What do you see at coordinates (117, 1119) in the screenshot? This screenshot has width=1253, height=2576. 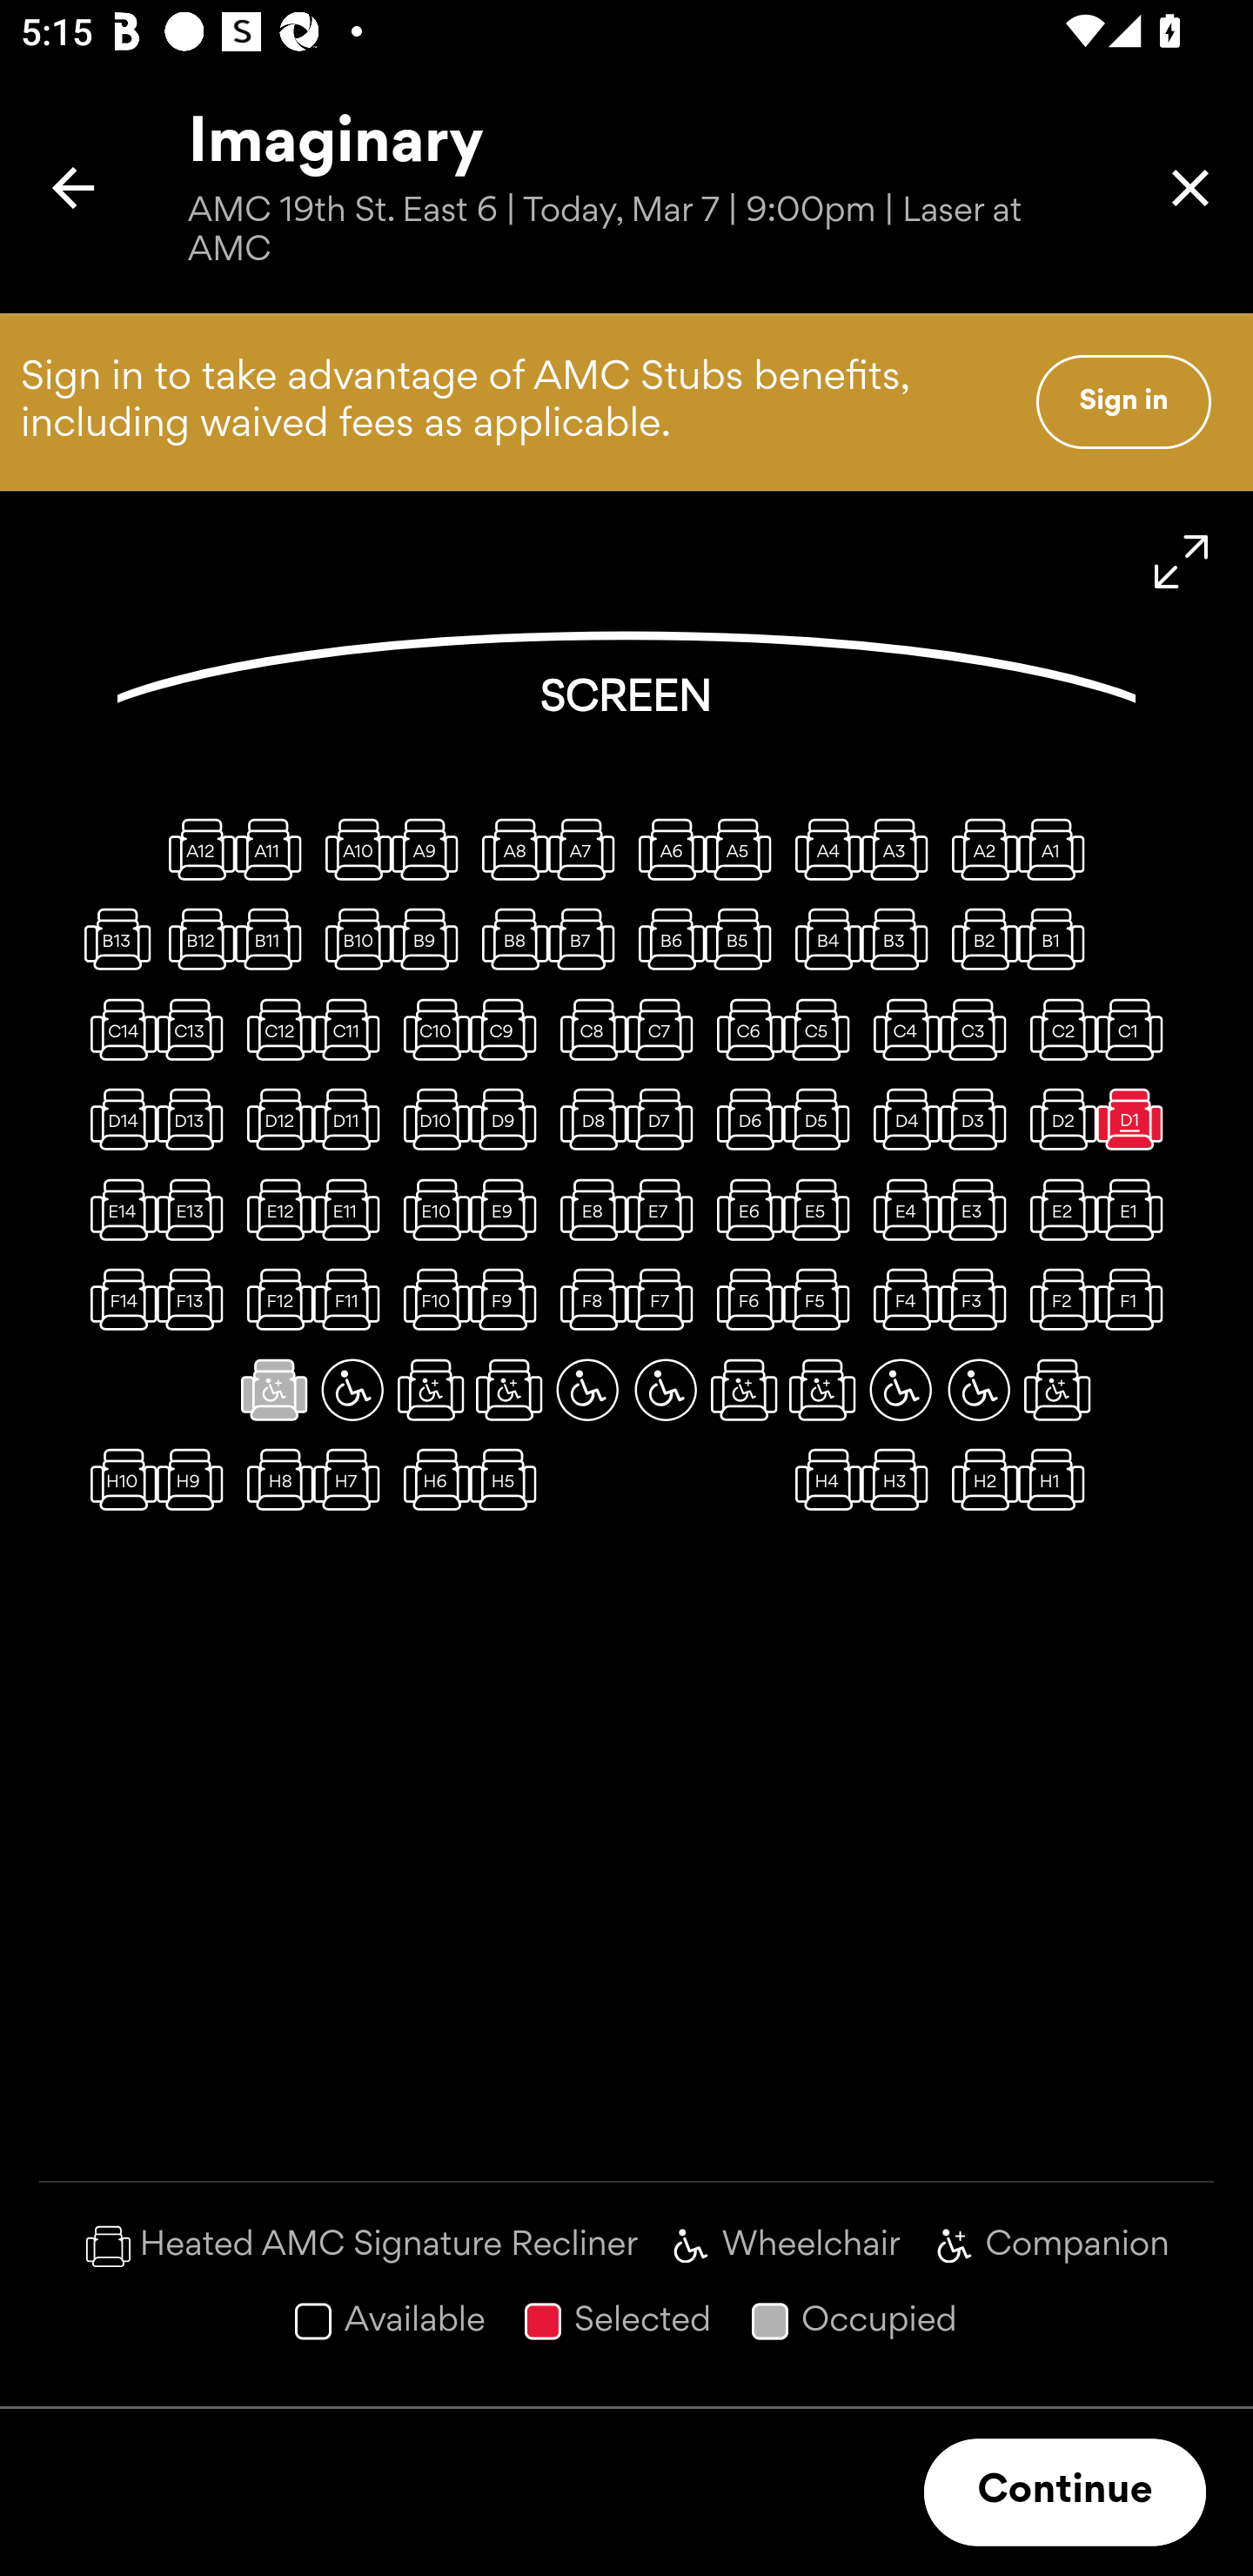 I see `D14, Regular seat, available` at bounding box center [117, 1119].